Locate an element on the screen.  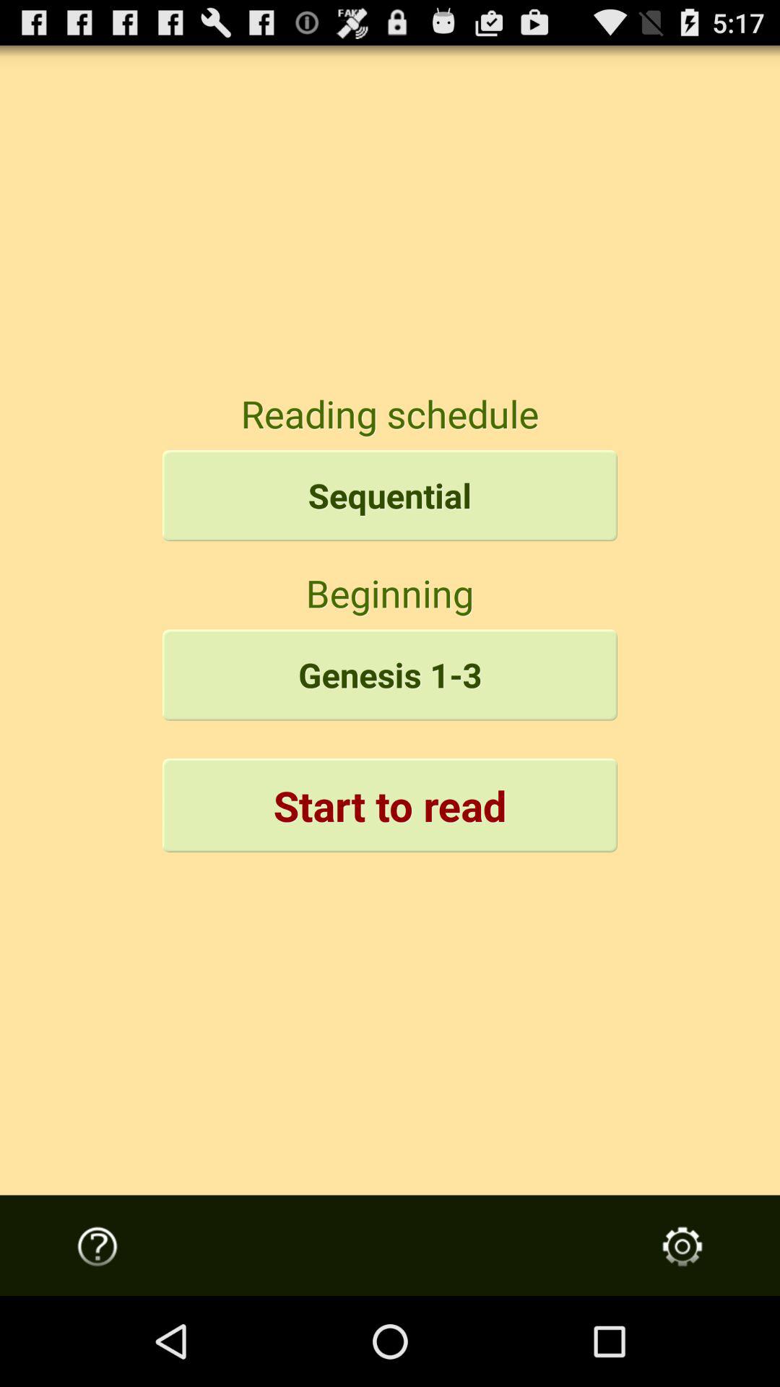
click the icon above start to read item is located at coordinates (390, 675).